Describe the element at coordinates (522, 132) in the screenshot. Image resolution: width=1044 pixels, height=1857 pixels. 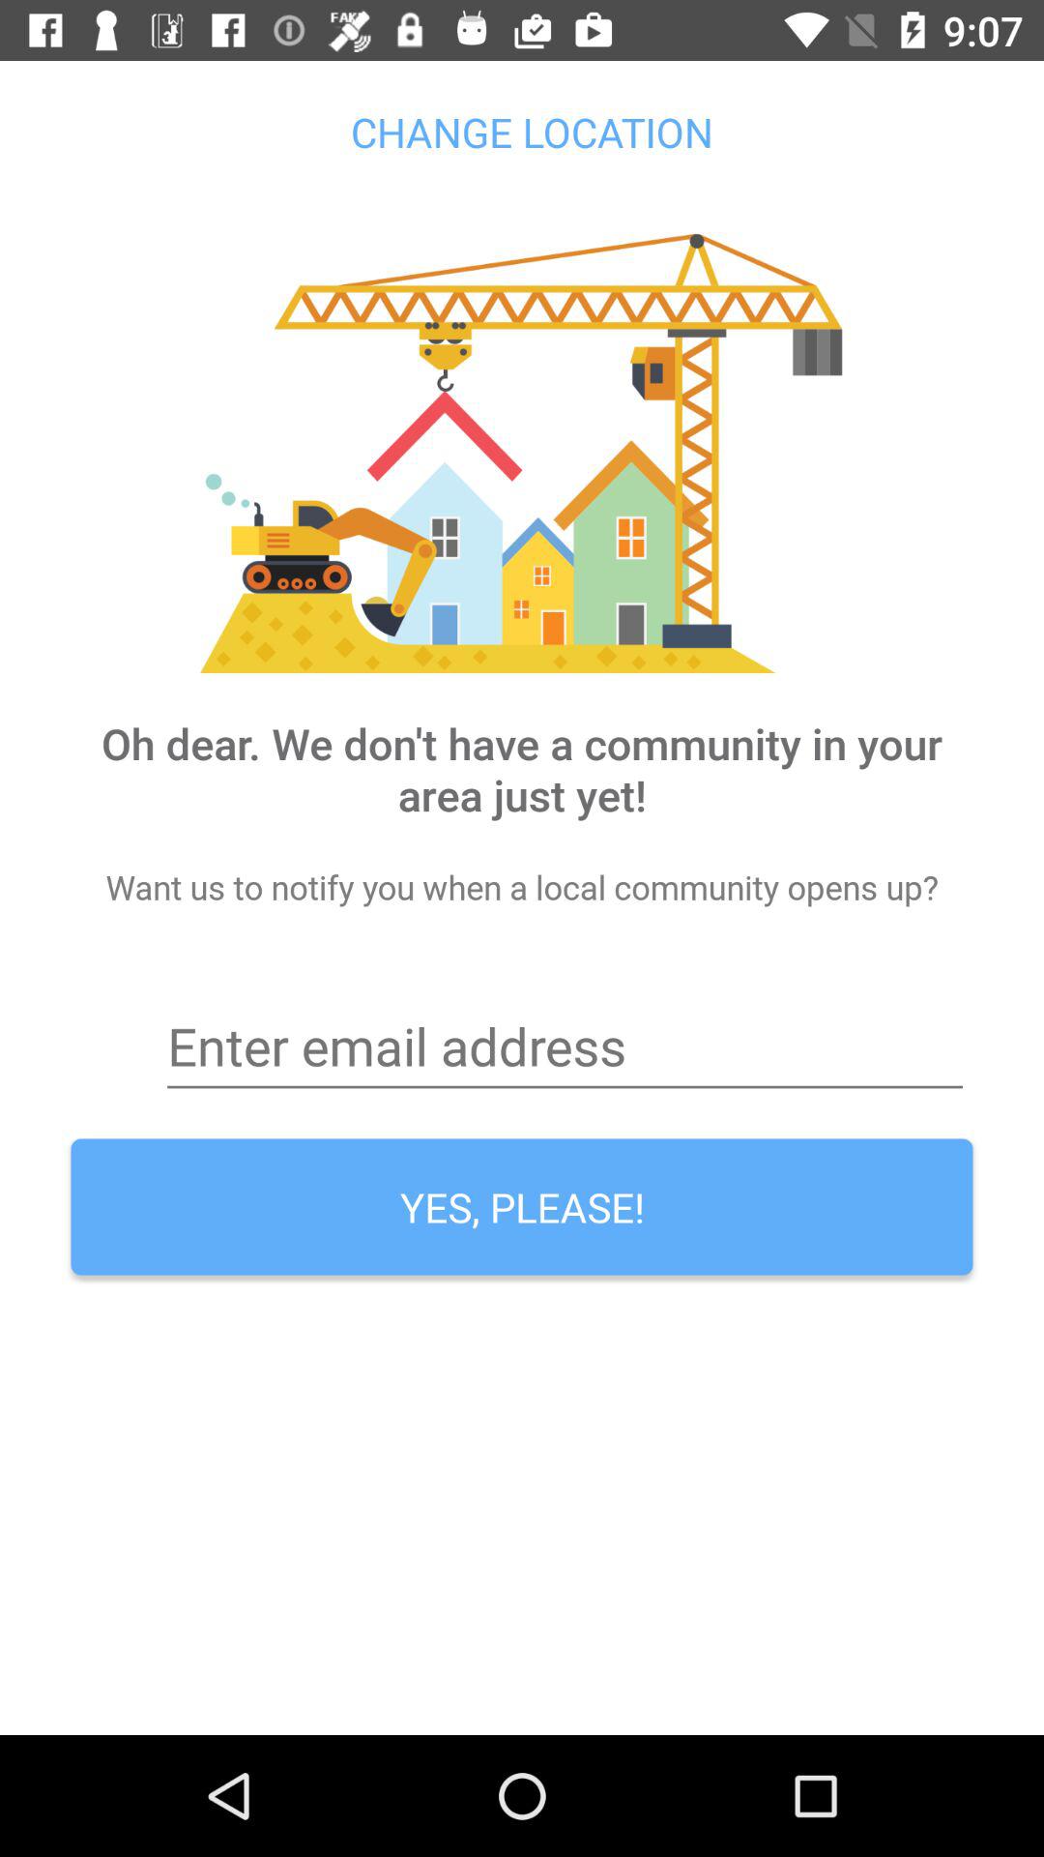
I see `swipe until the change location` at that location.